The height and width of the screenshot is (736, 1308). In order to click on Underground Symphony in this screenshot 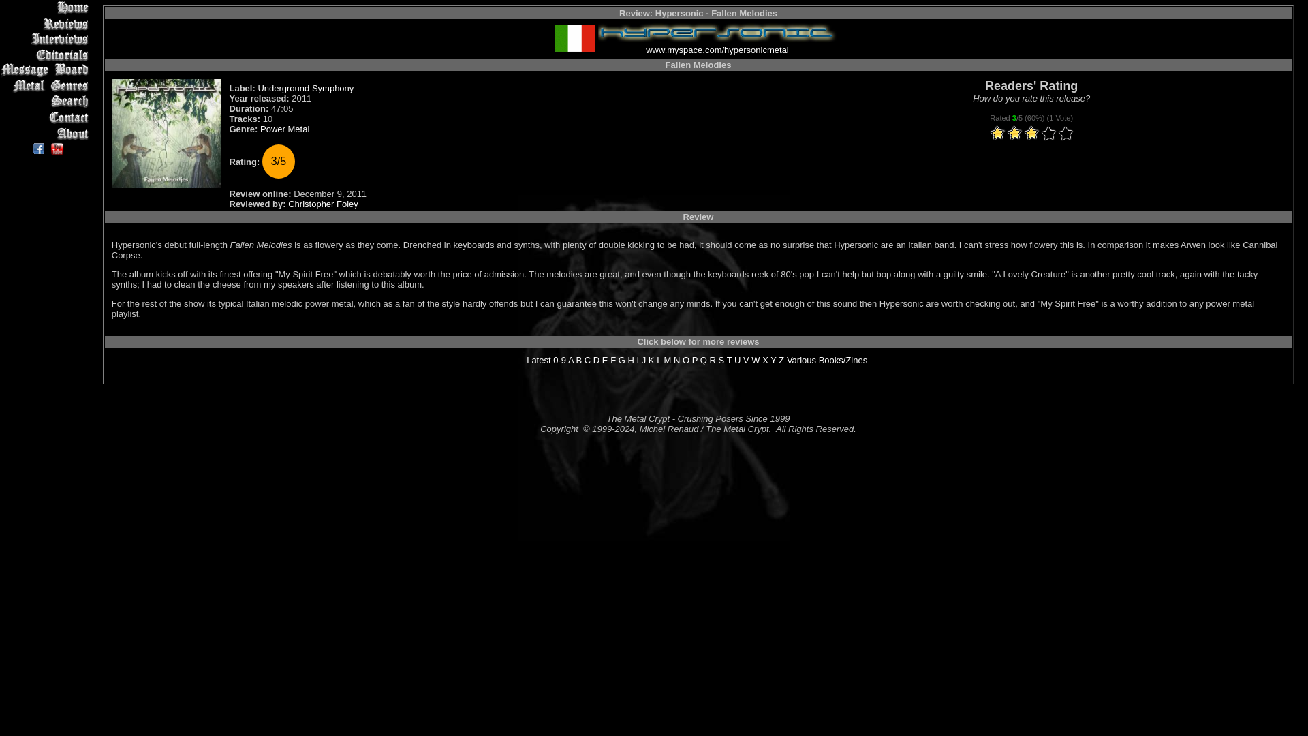, I will do `click(305, 89)`.